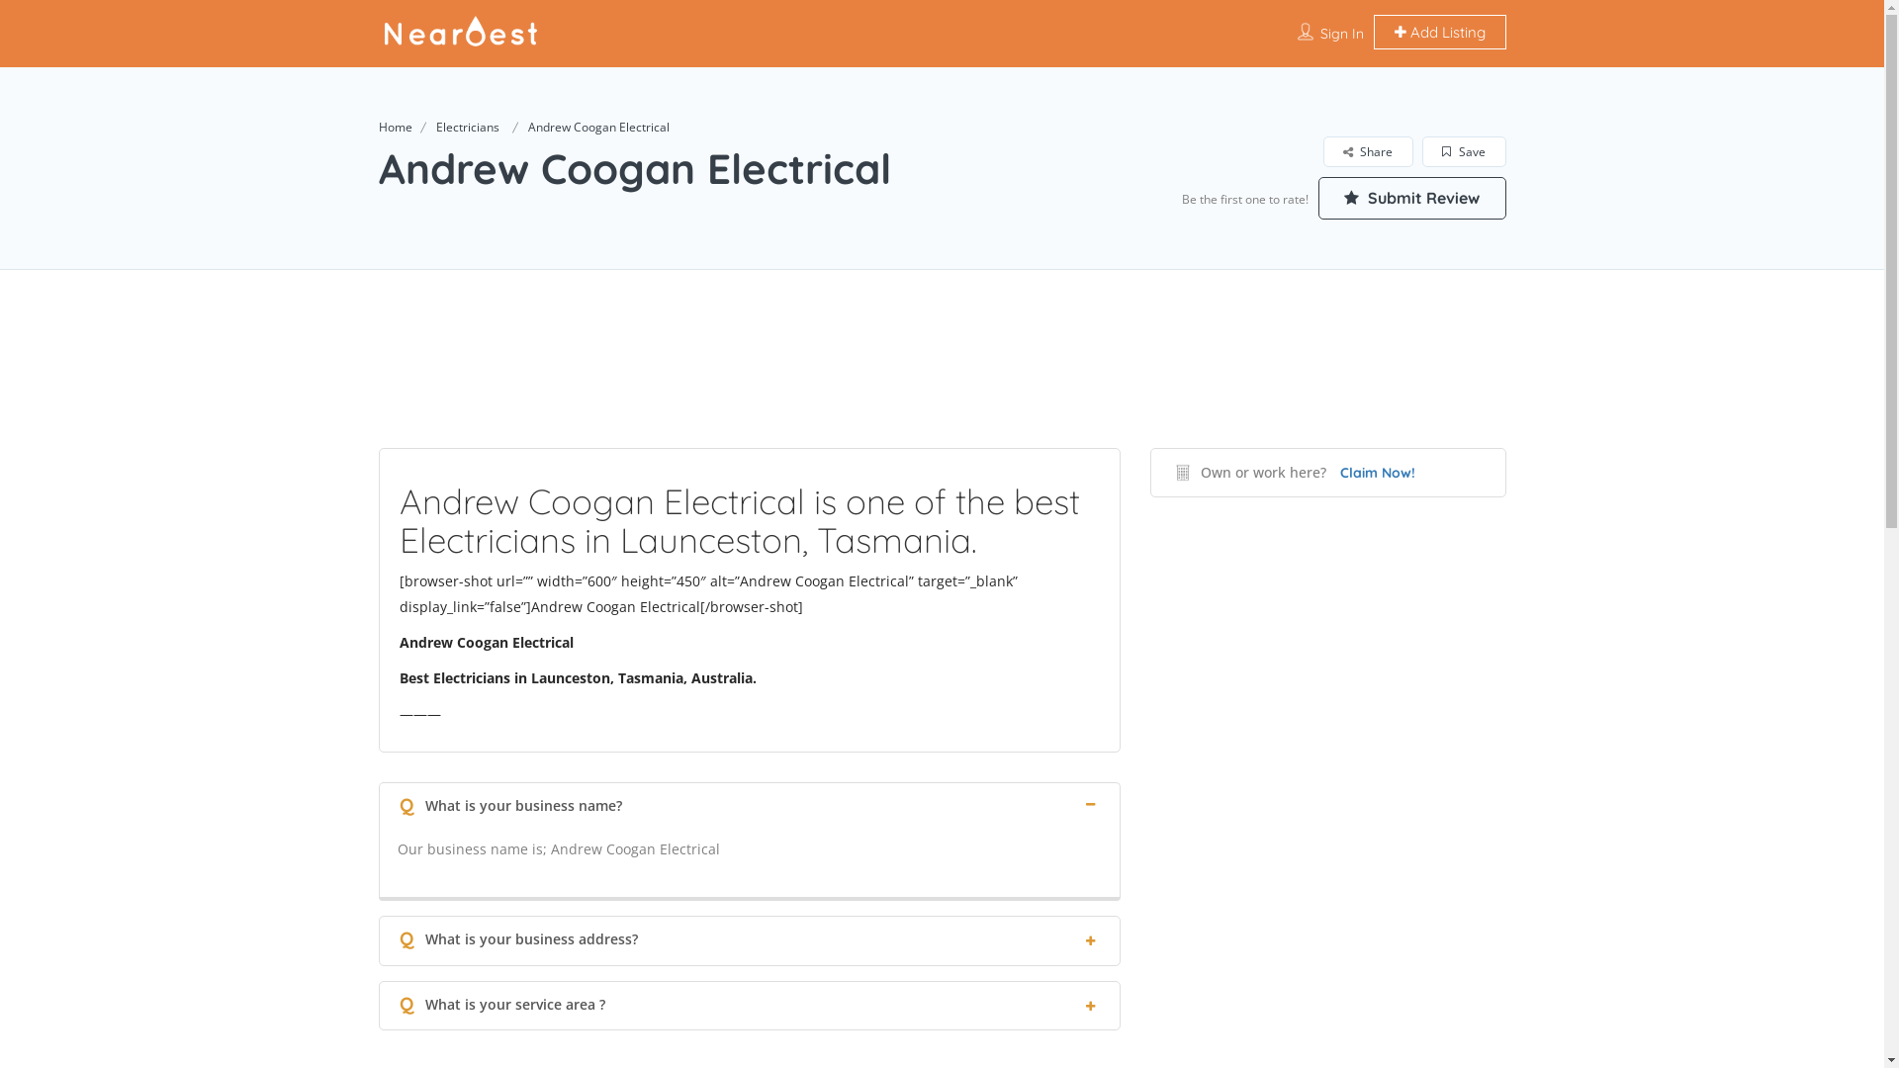 The height and width of the screenshot is (1068, 1899). Describe the element at coordinates (1462, 152) in the screenshot. I see `Save` at that location.